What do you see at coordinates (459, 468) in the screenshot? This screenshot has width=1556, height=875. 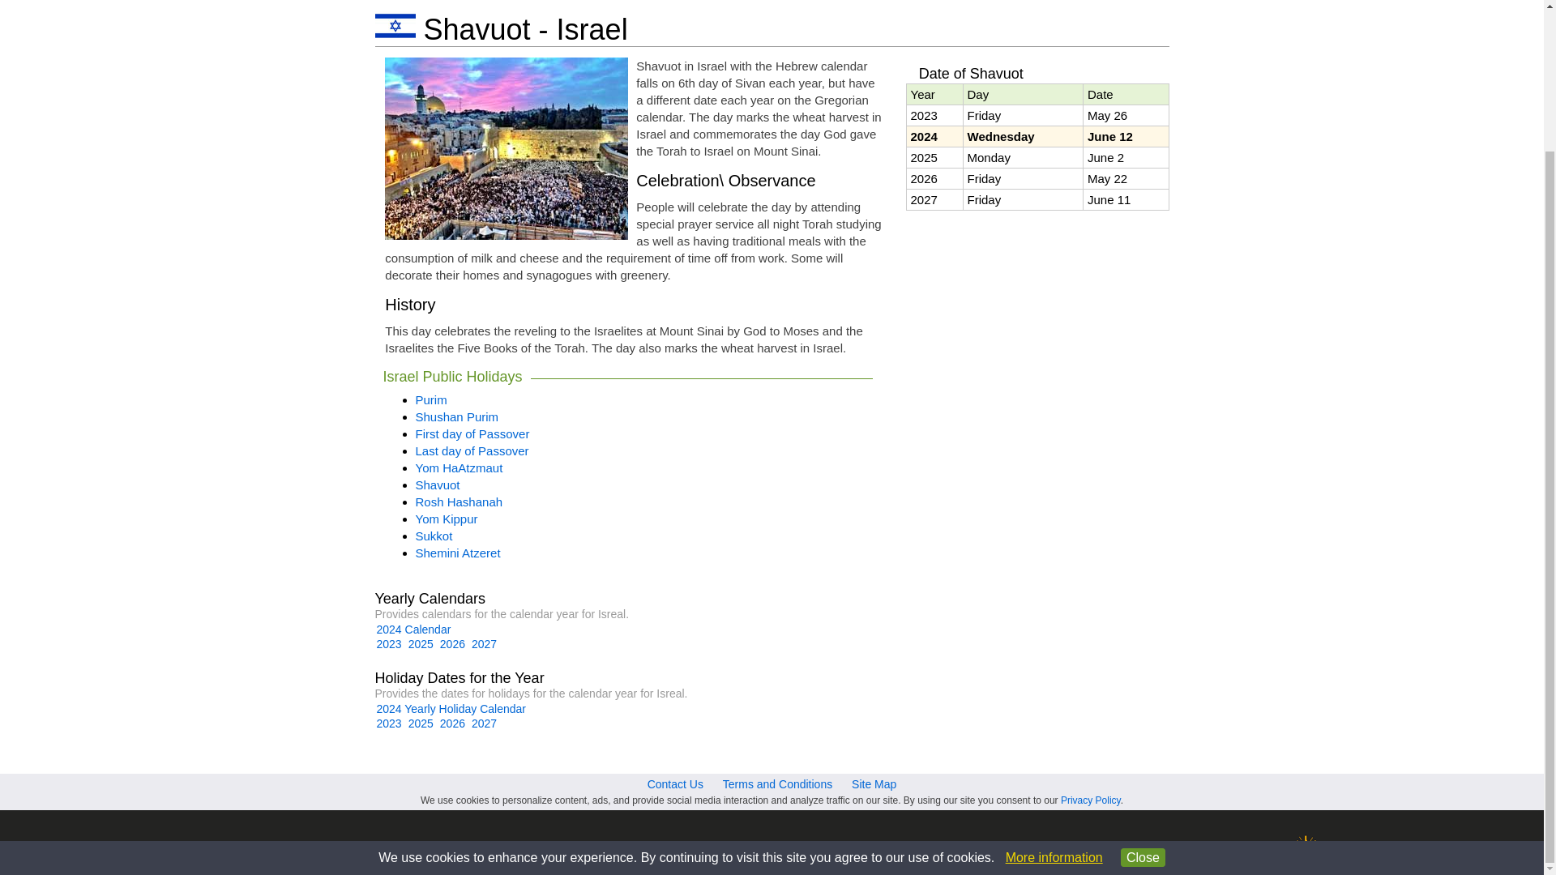 I see `Yom HaAtzmaut` at bounding box center [459, 468].